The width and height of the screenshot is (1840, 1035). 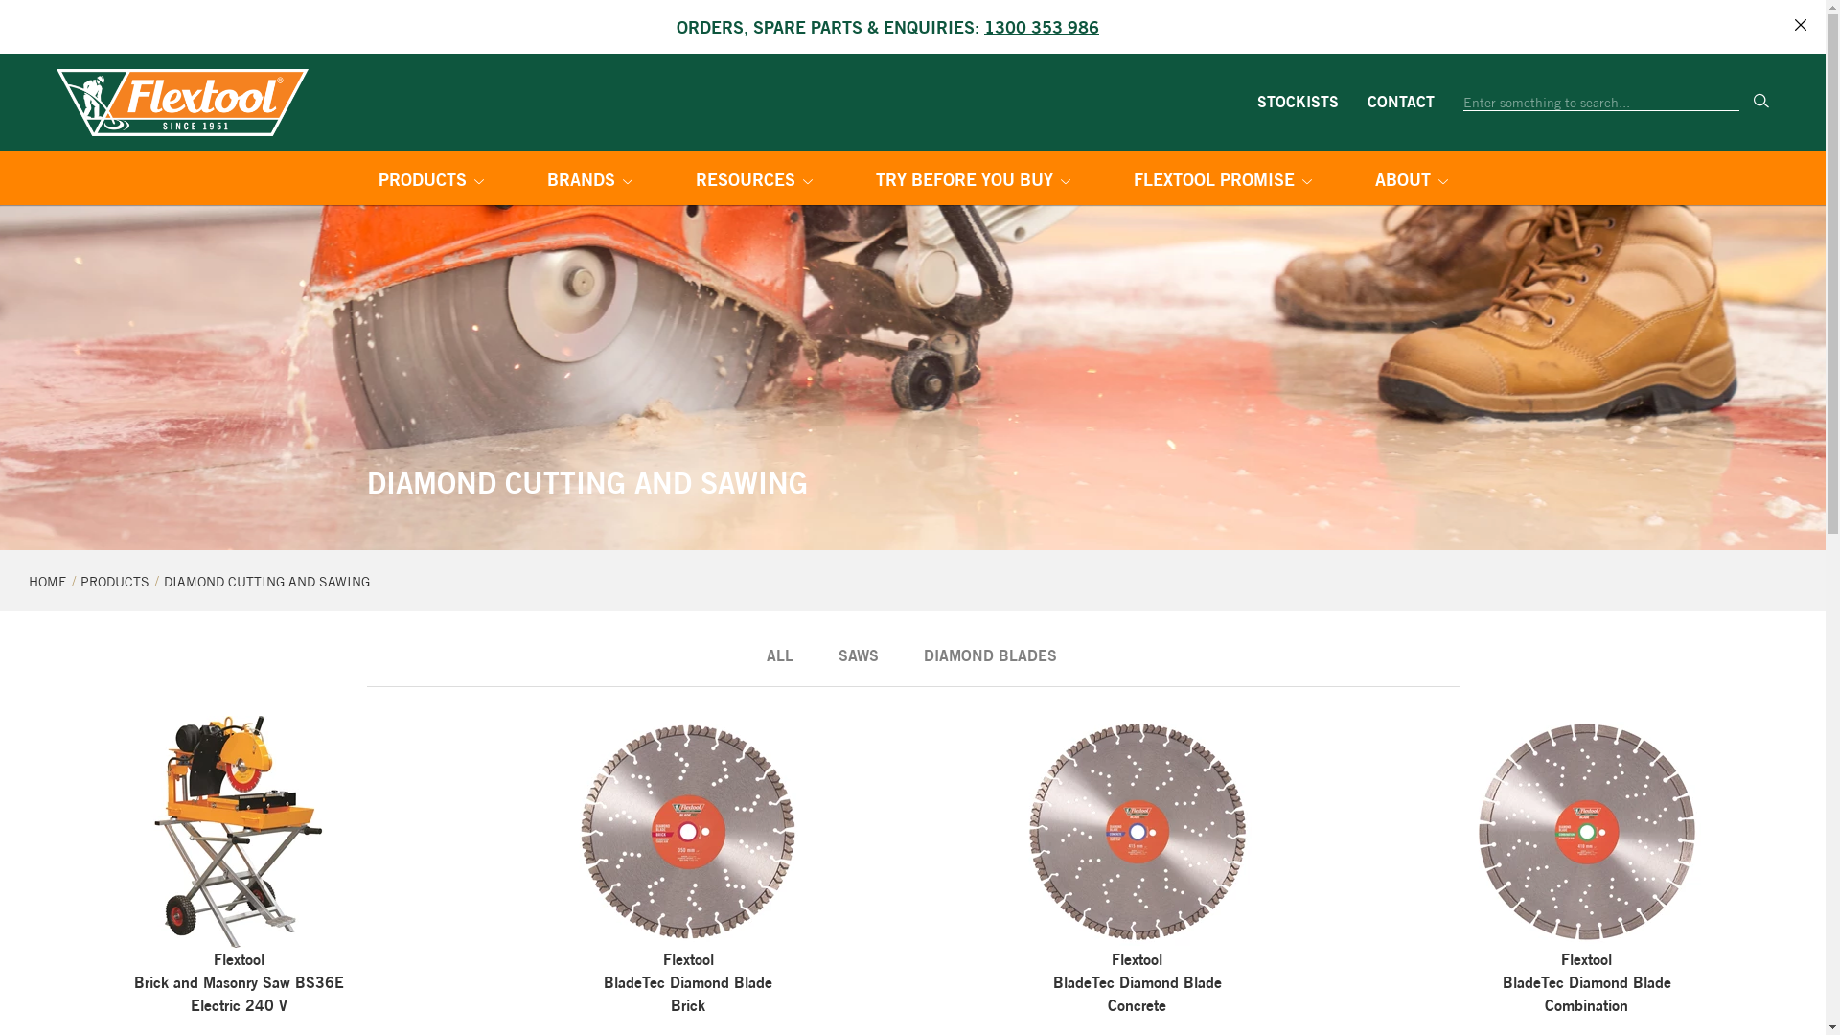 What do you see at coordinates (1298, 102) in the screenshot?
I see `STOCKISTS` at bounding box center [1298, 102].